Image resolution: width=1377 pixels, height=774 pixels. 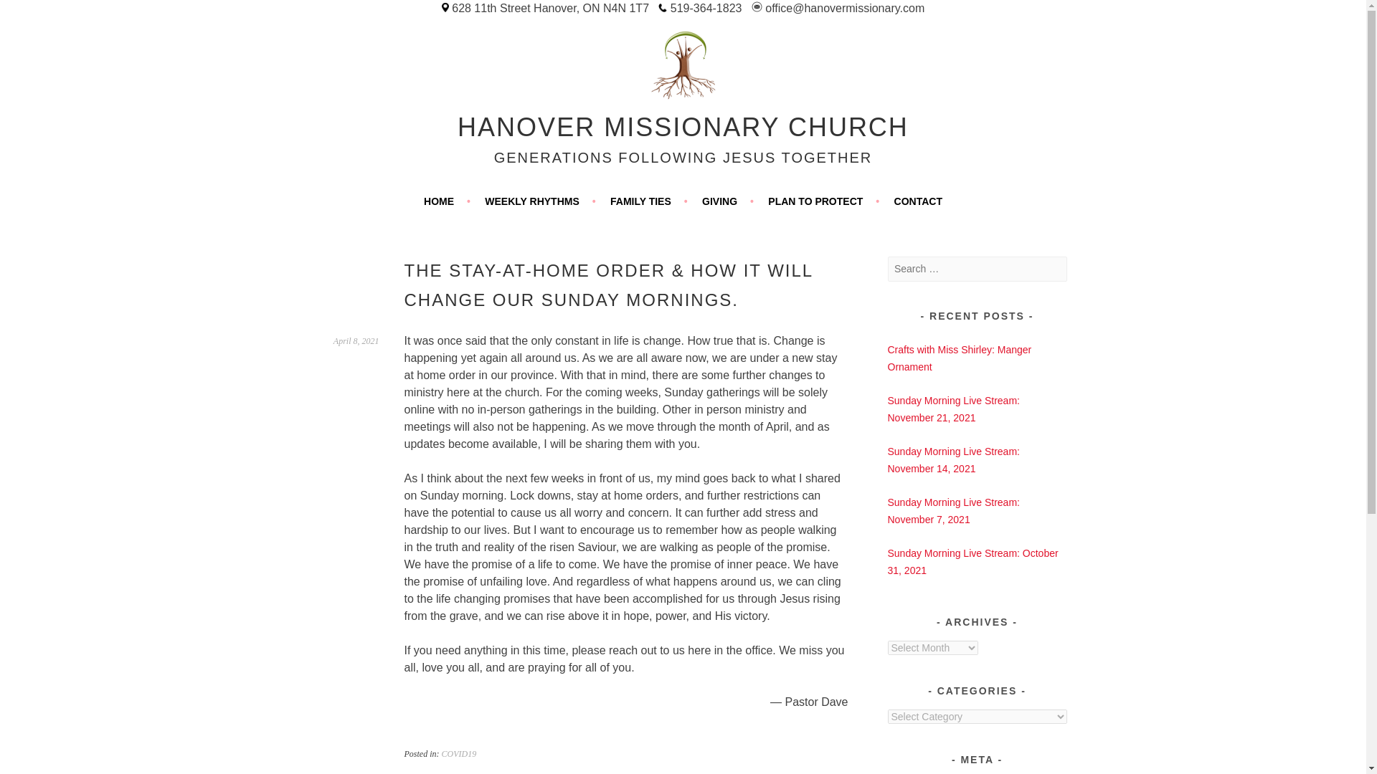 What do you see at coordinates (683, 126) in the screenshot?
I see `Hanover Missionary Church` at bounding box center [683, 126].